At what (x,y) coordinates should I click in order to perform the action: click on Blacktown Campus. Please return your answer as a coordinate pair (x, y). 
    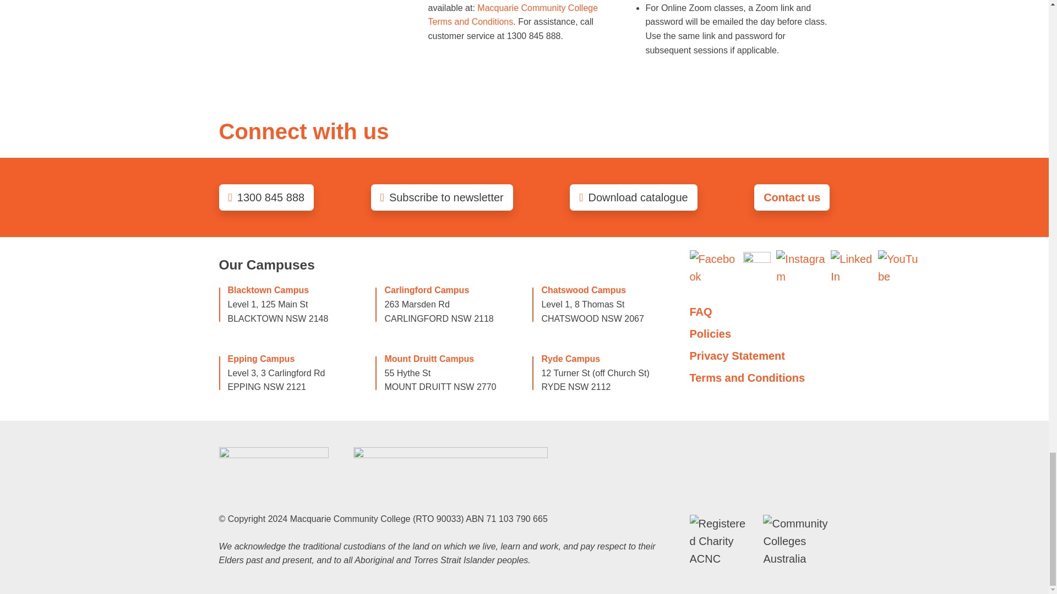
    Looking at the image, I should click on (269, 290).